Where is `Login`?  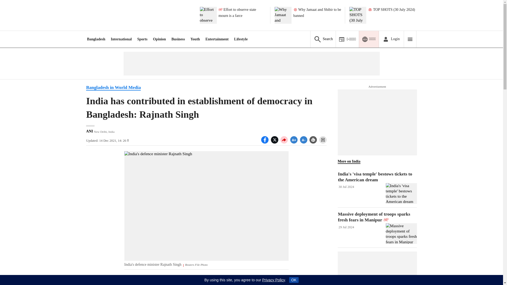 Login is located at coordinates (391, 39).